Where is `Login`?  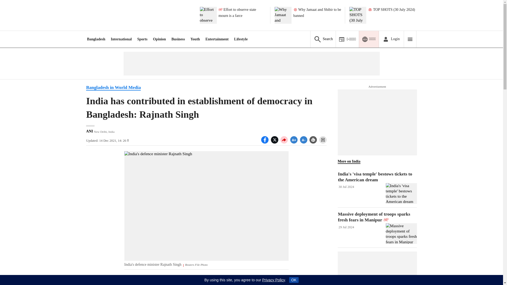 Login is located at coordinates (391, 39).